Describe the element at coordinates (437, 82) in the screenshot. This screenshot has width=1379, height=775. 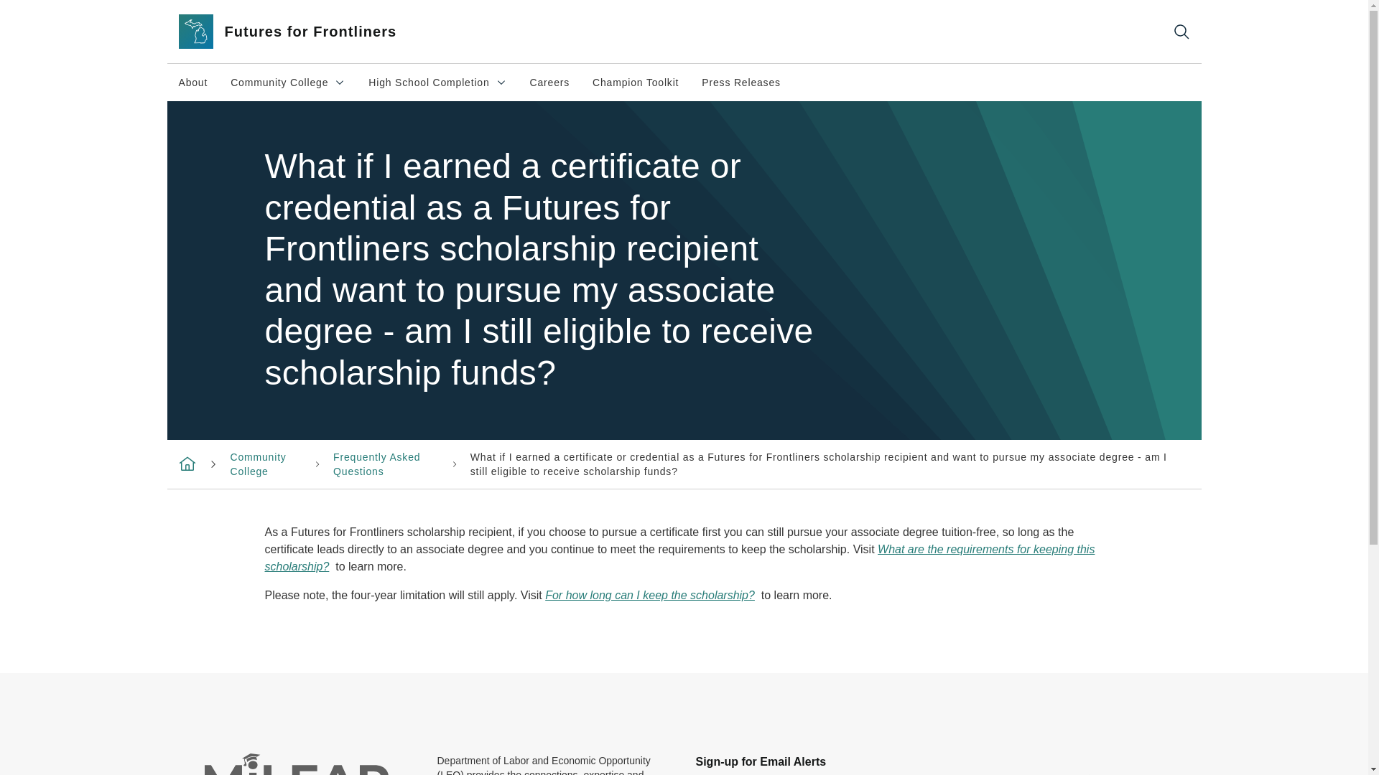
I see `Community College` at that location.